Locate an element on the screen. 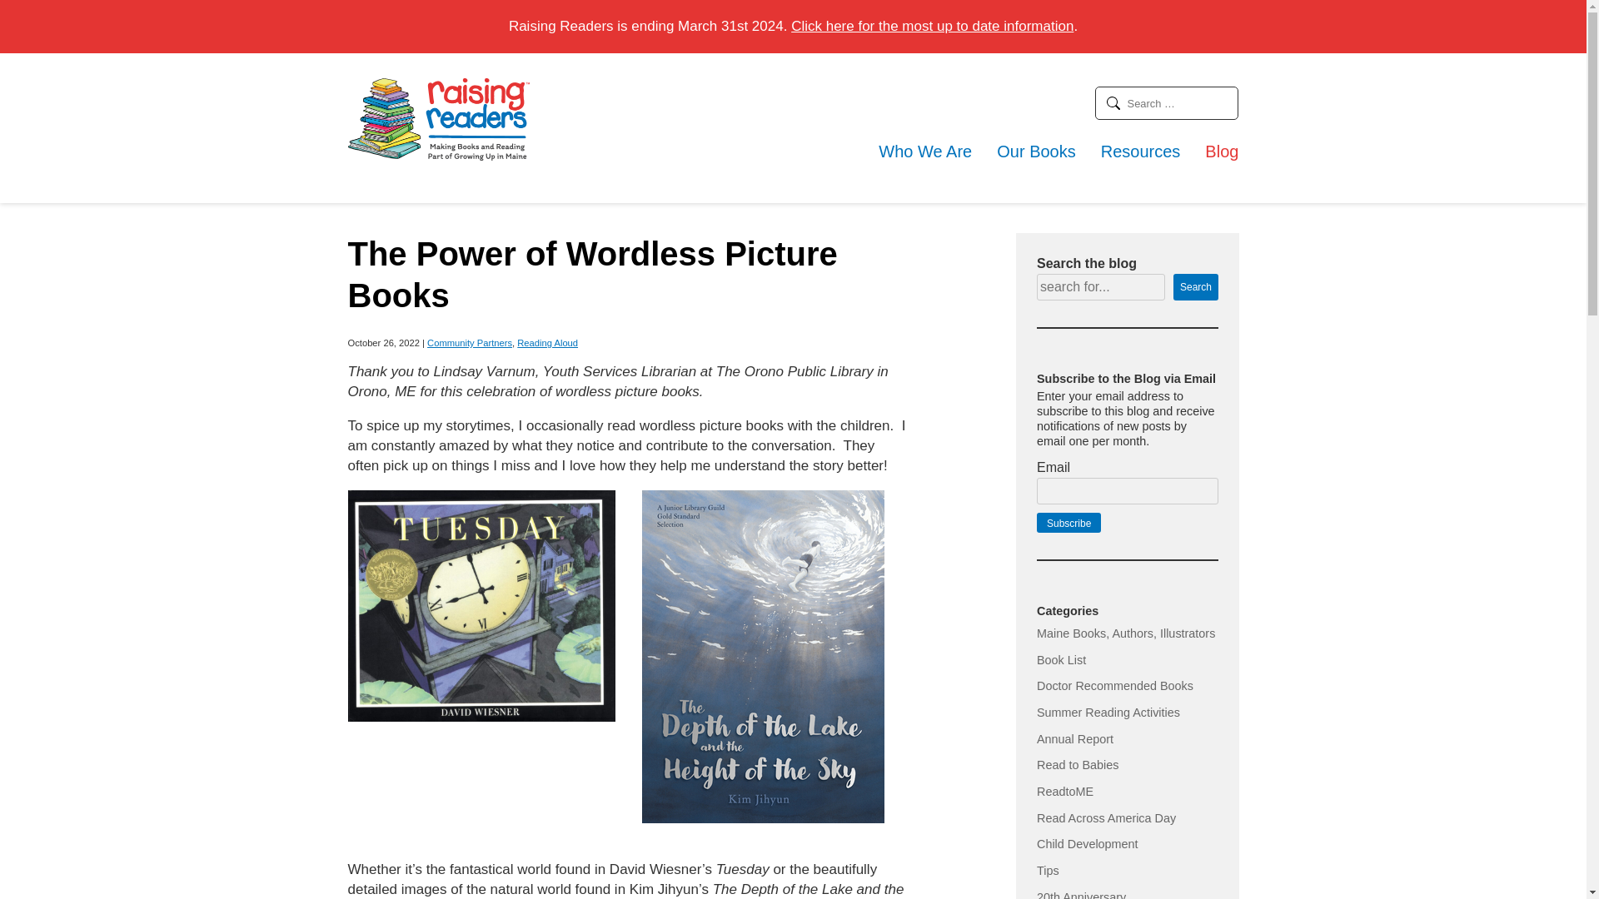  Click here for the most up to date information is located at coordinates (932, 26).